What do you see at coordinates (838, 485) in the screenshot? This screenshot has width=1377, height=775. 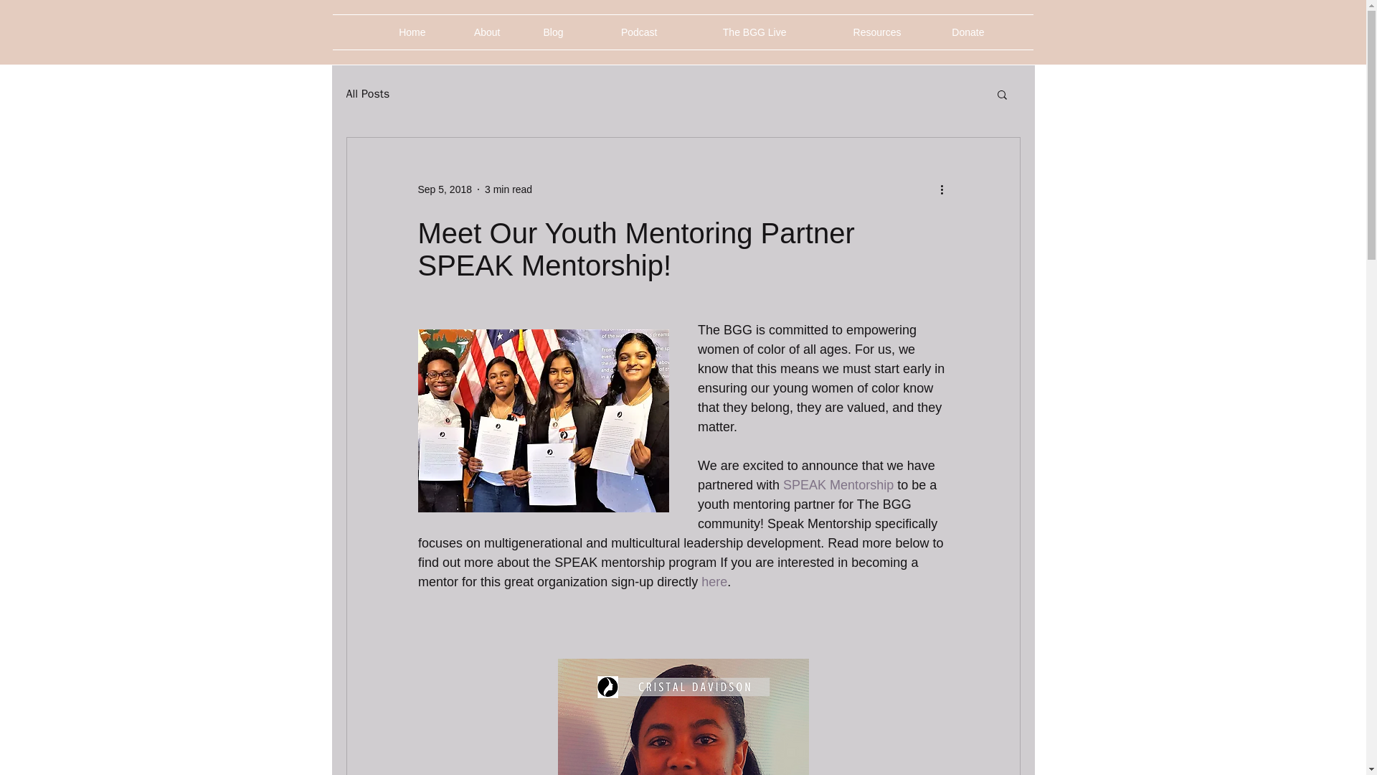 I see `SPEAK Mentorship` at bounding box center [838, 485].